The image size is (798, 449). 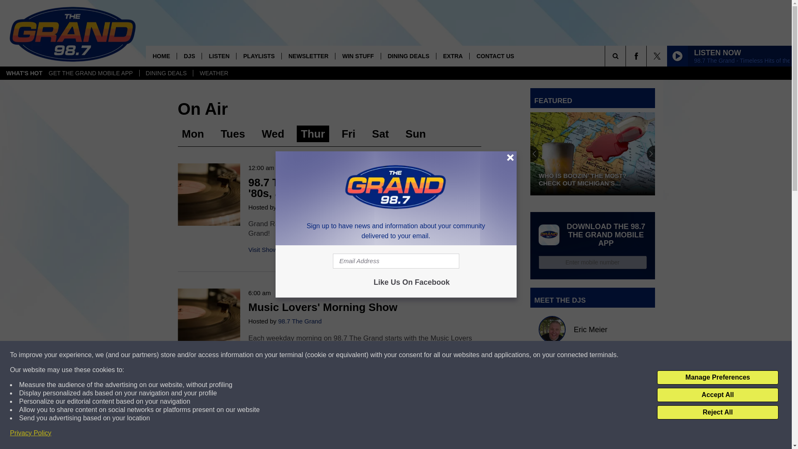 What do you see at coordinates (166, 73) in the screenshot?
I see `DINING DEALS` at bounding box center [166, 73].